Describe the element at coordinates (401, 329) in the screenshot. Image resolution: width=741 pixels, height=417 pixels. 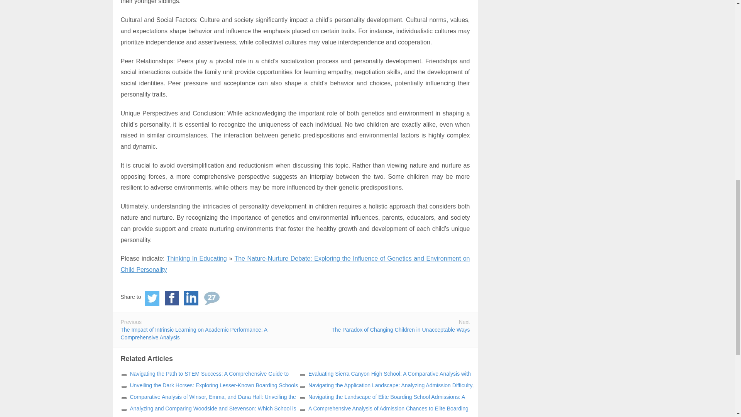
I see `The Paradox of Changing Children in Unacceptable Ways` at that location.